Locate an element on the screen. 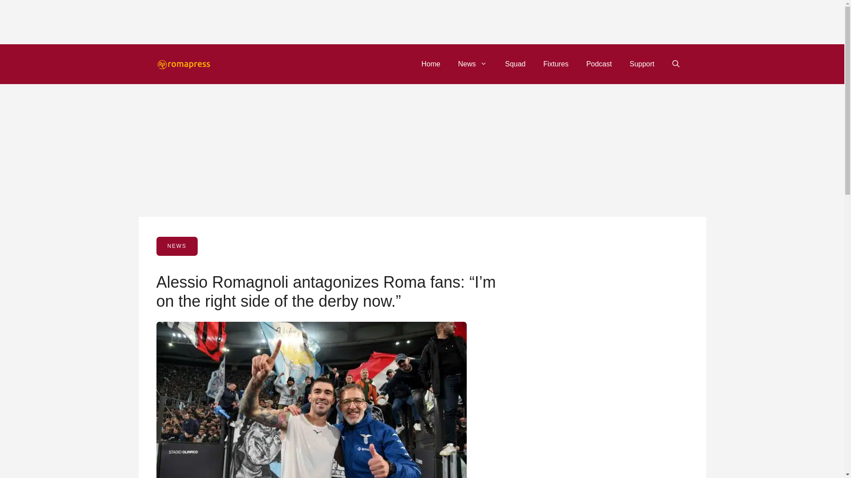 Image resolution: width=851 pixels, height=478 pixels. Squad is located at coordinates (515, 64).